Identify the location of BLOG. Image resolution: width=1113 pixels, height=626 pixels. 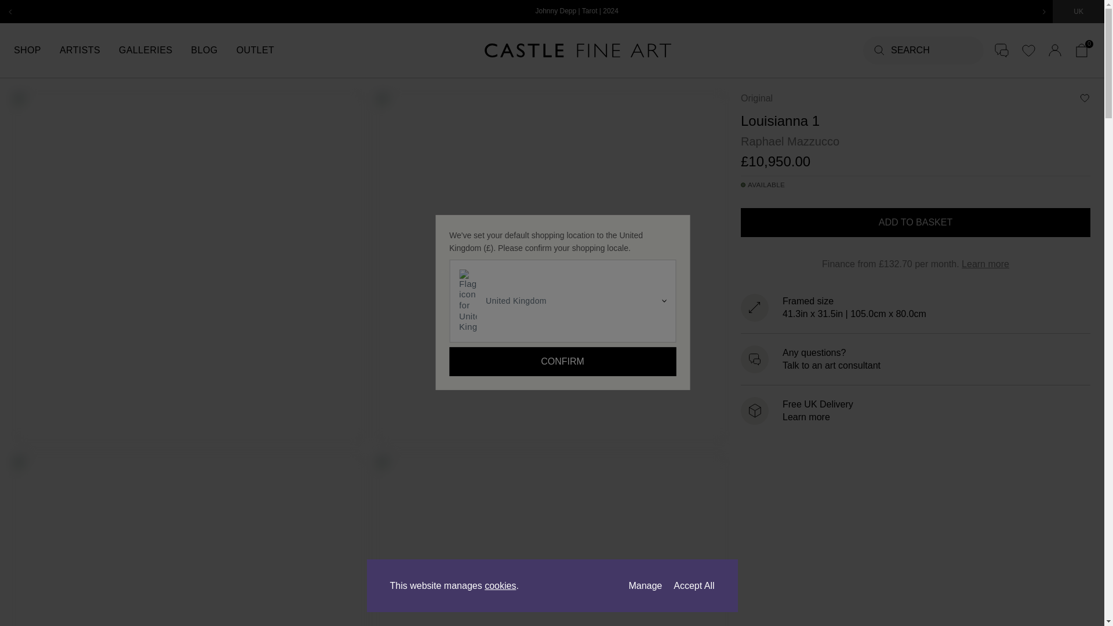
(213, 50).